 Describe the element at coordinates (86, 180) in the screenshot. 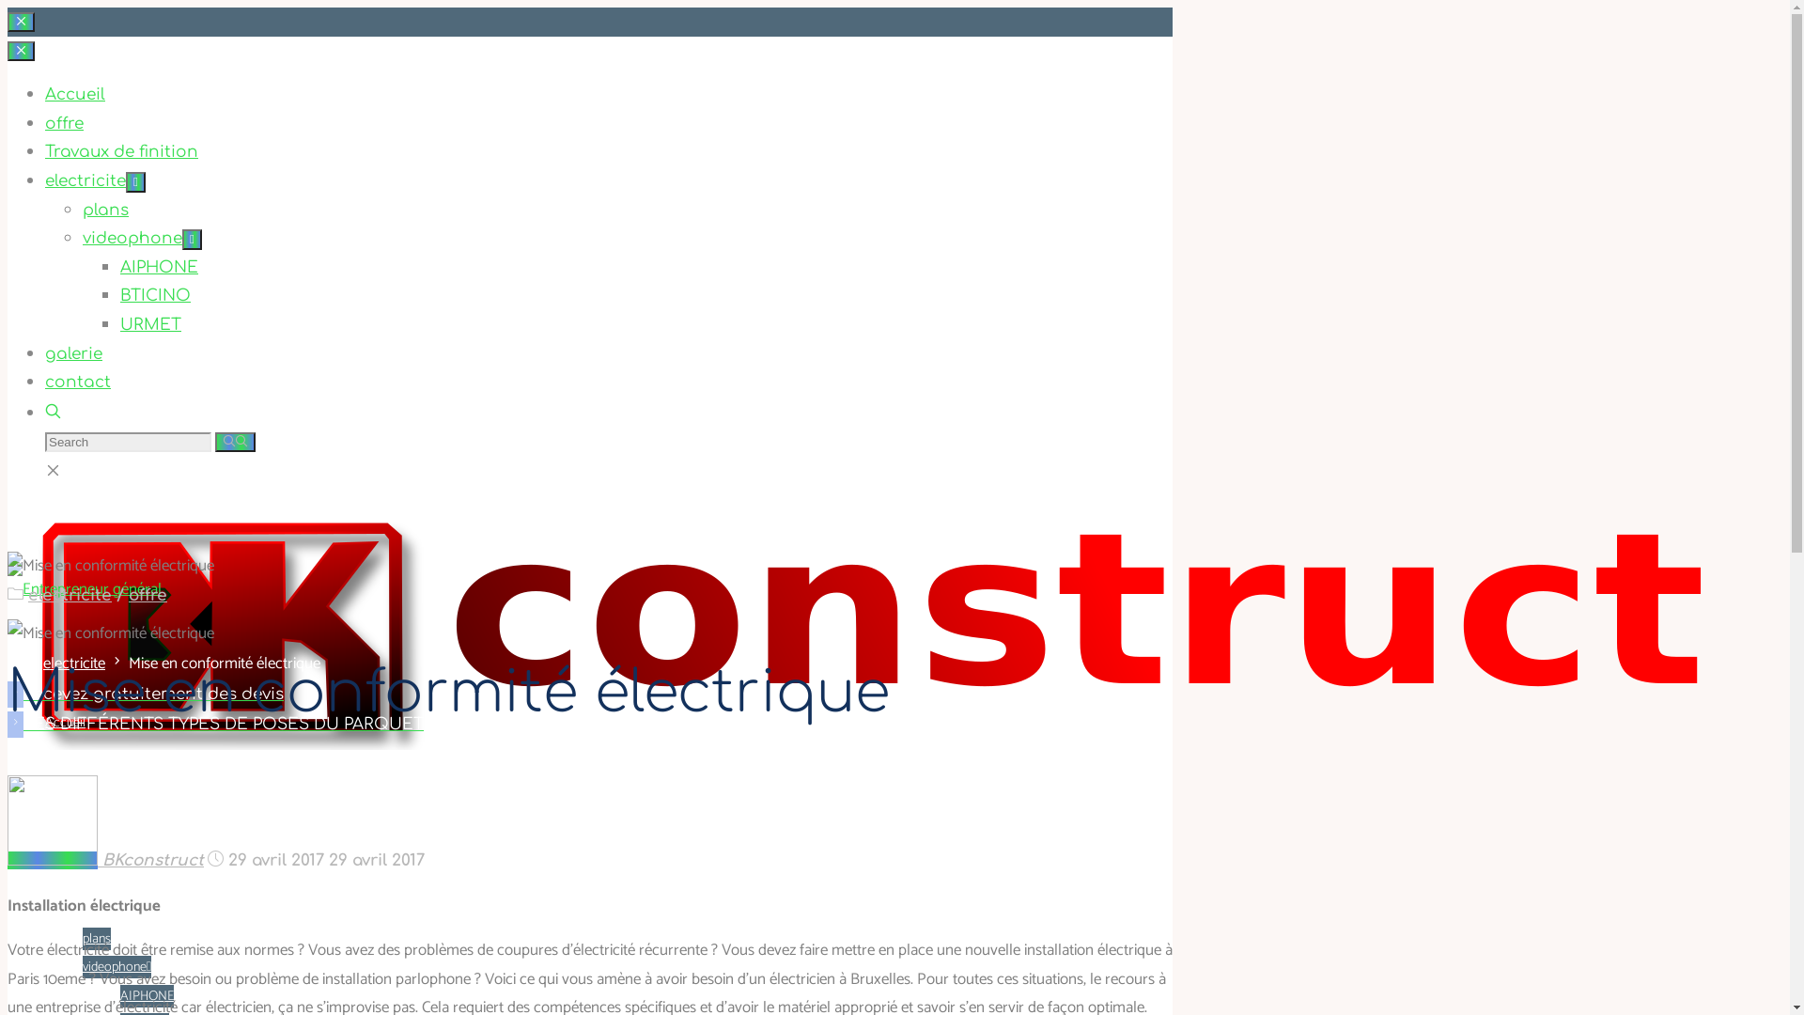

I see `electricite` at that location.